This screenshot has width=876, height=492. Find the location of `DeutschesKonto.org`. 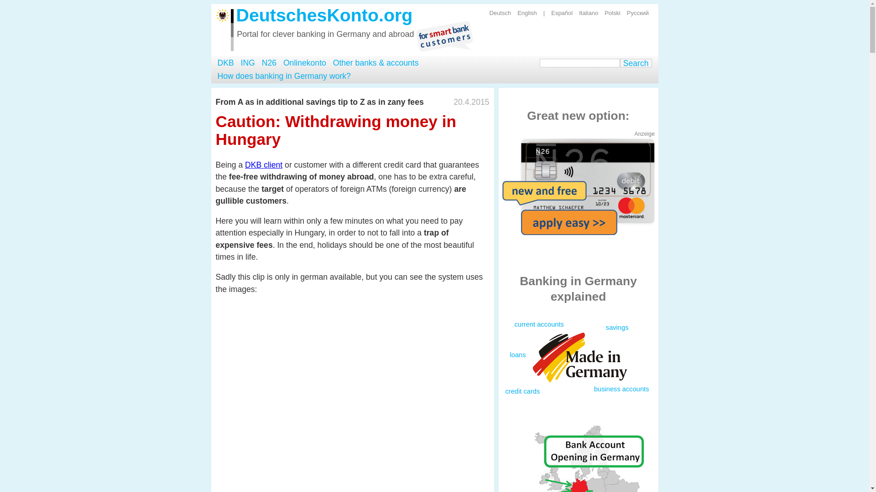

DeutschesKonto.org is located at coordinates (324, 15).